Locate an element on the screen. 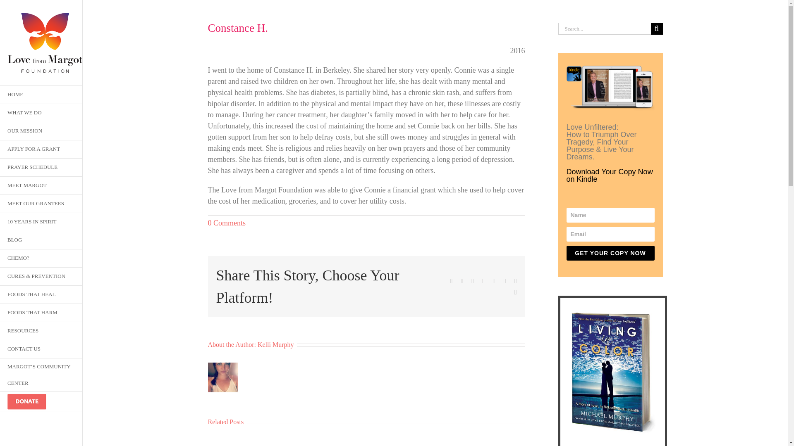 This screenshot has width=794, height=446. OUR MISSION is located at coordinates (41, 131).